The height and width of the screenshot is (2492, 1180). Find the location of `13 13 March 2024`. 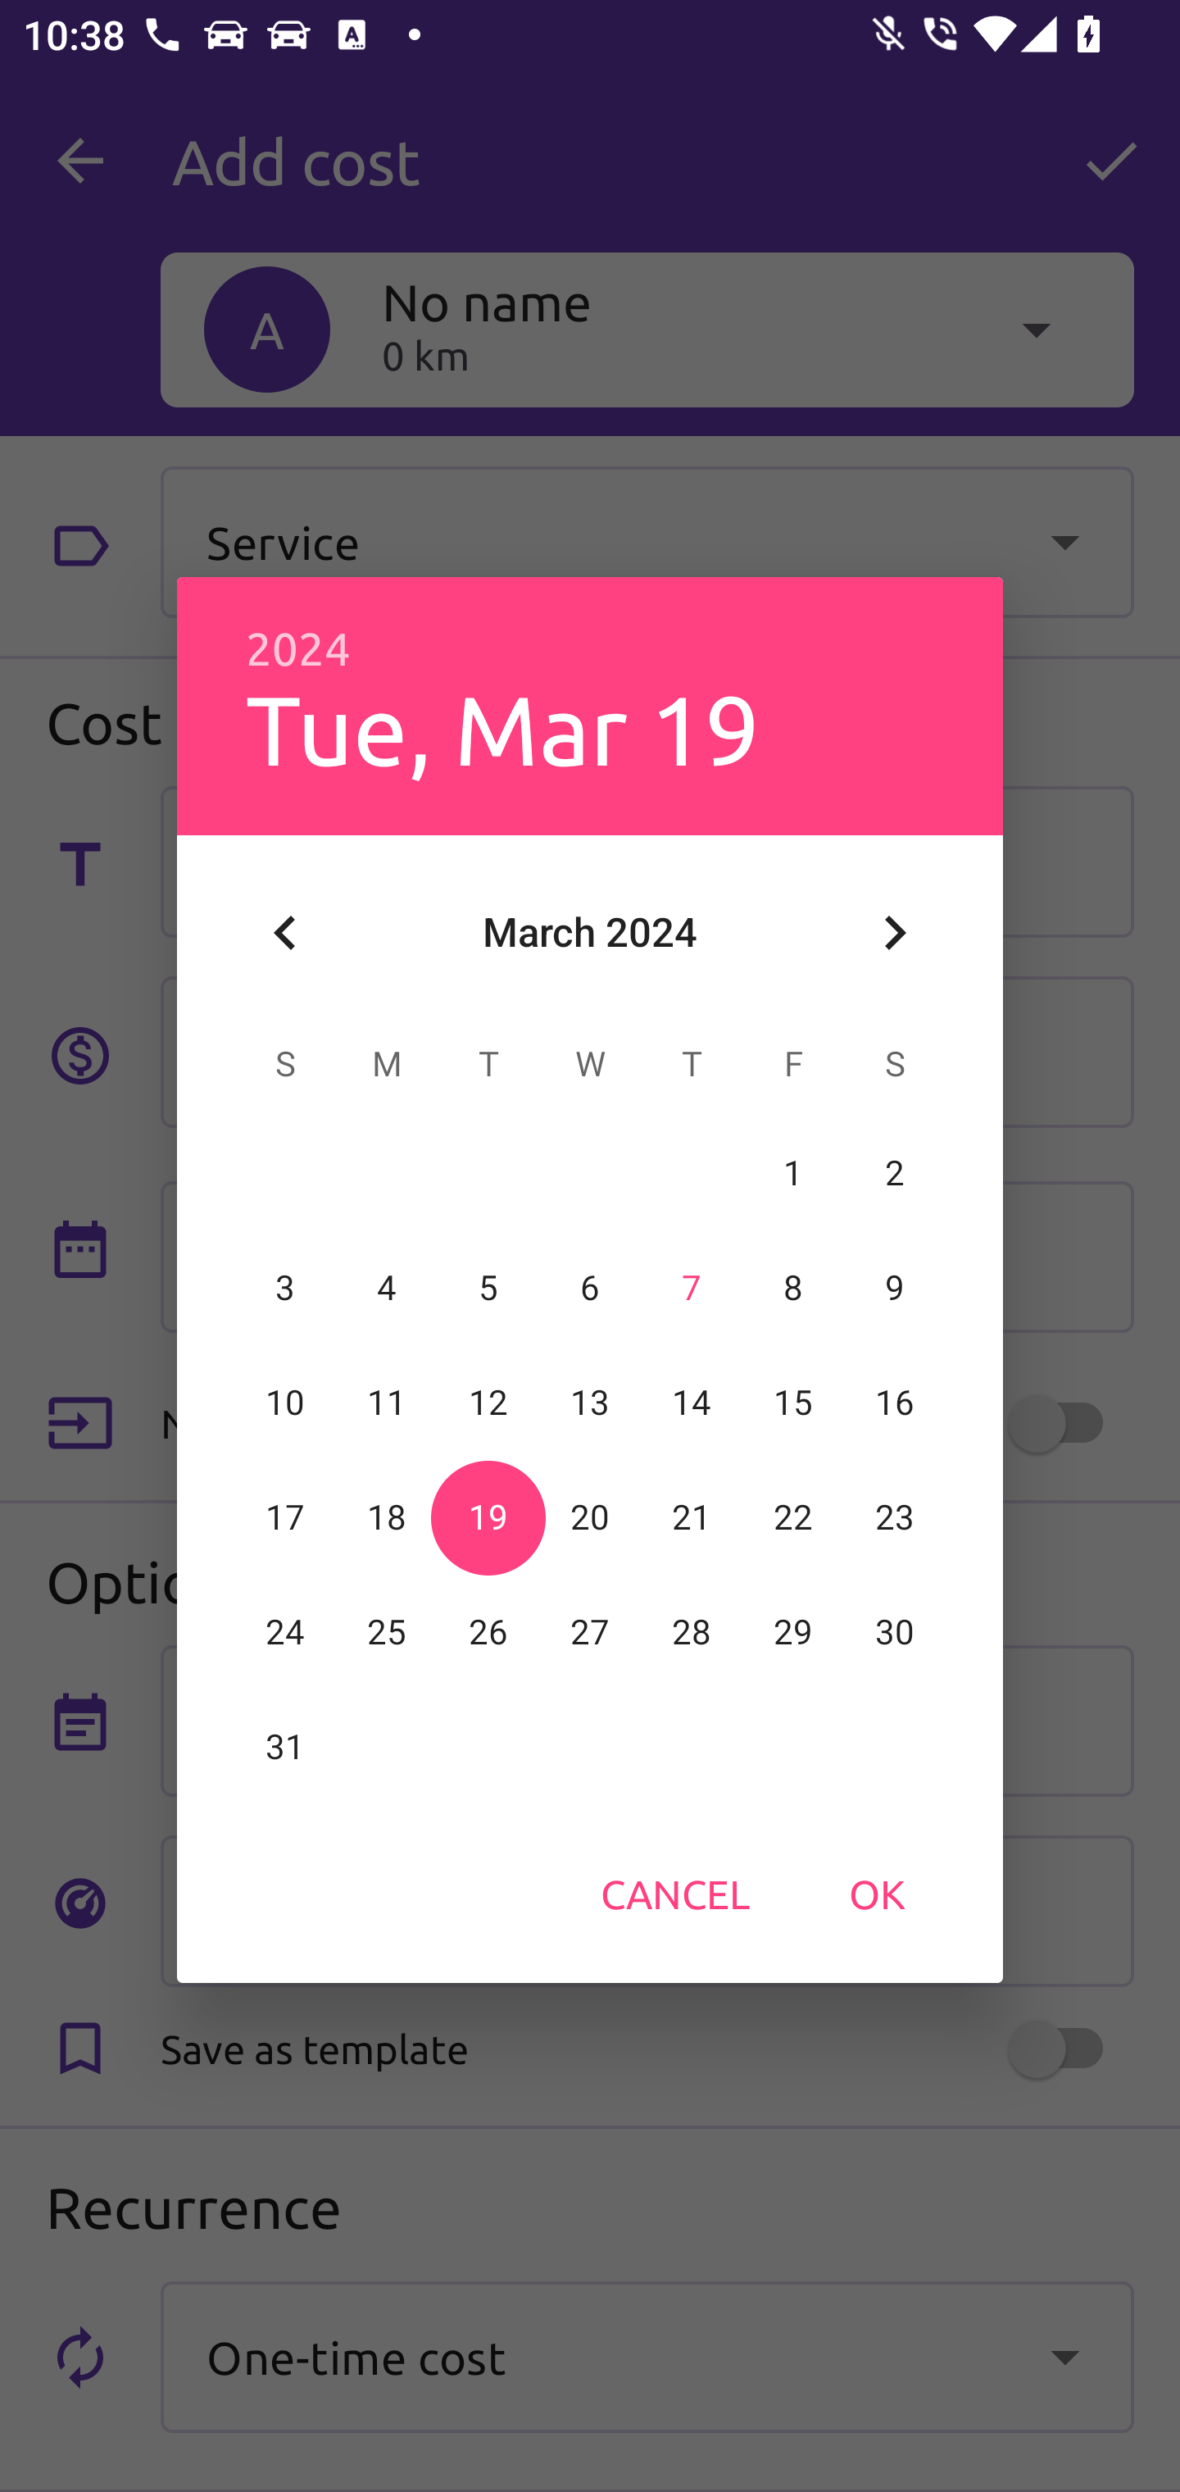

13 13 March 2024 is located at coordinates (590, 1403).